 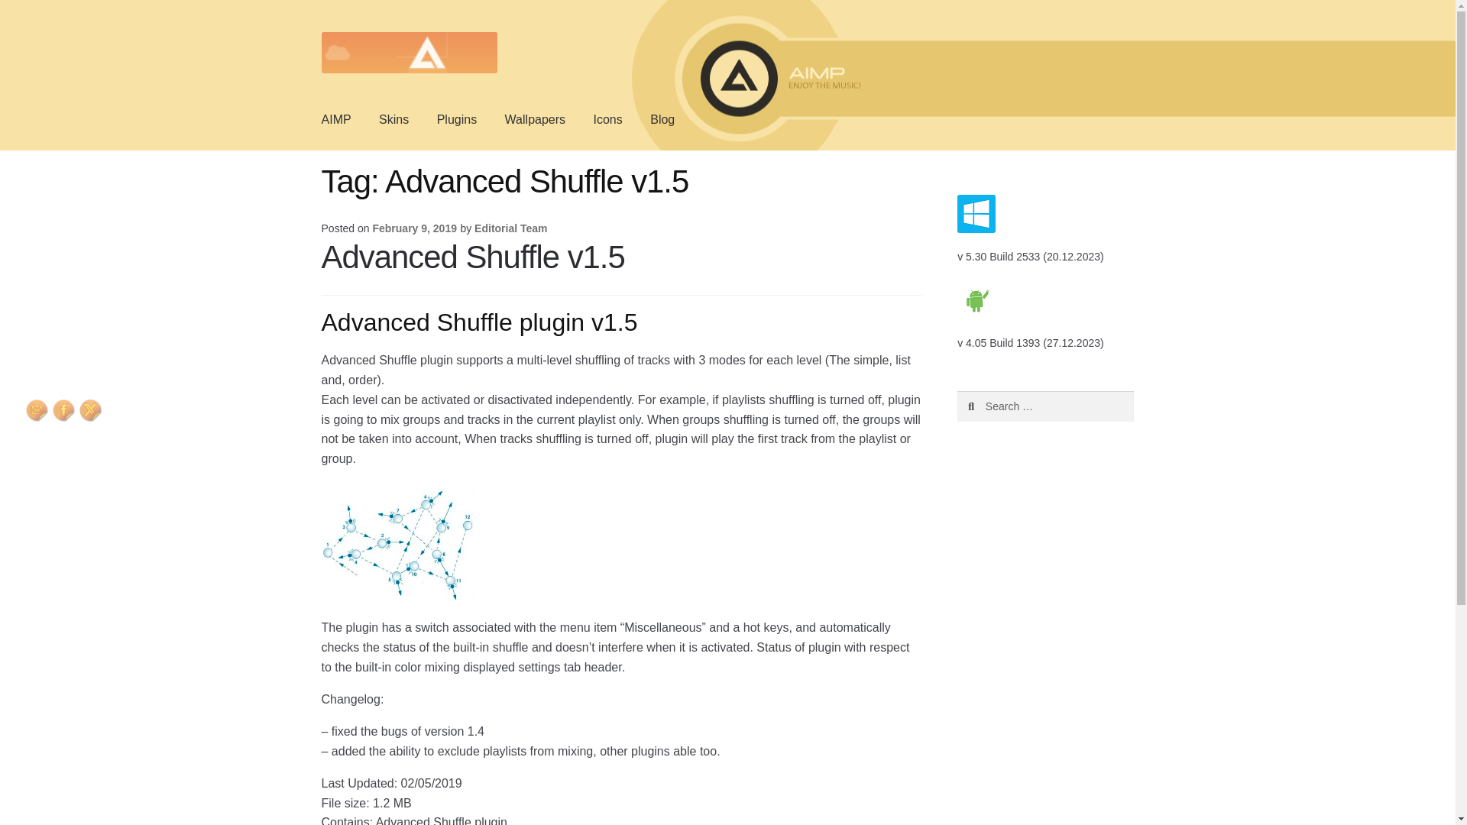 What do you see at coordinates (457, 119) in the screenshot?
I see `Plugins` at bounding box center [457, 119].